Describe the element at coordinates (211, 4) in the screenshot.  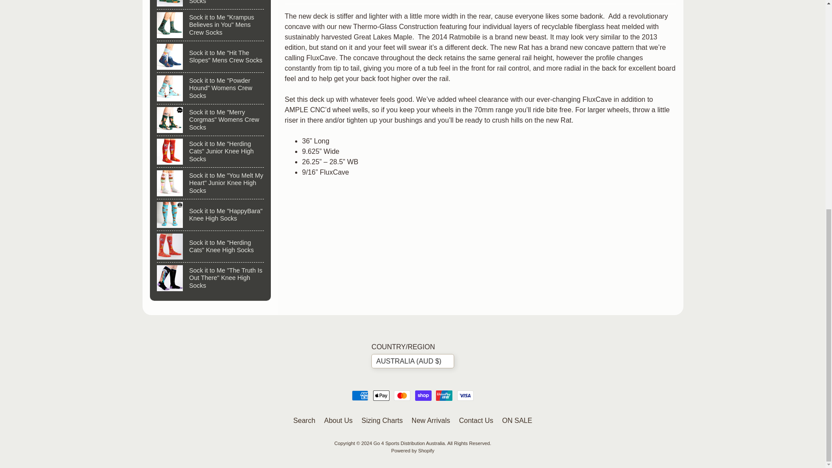
I see `Sock it to Me "Merry Crustmas" Mens Crew Socks` at that location.